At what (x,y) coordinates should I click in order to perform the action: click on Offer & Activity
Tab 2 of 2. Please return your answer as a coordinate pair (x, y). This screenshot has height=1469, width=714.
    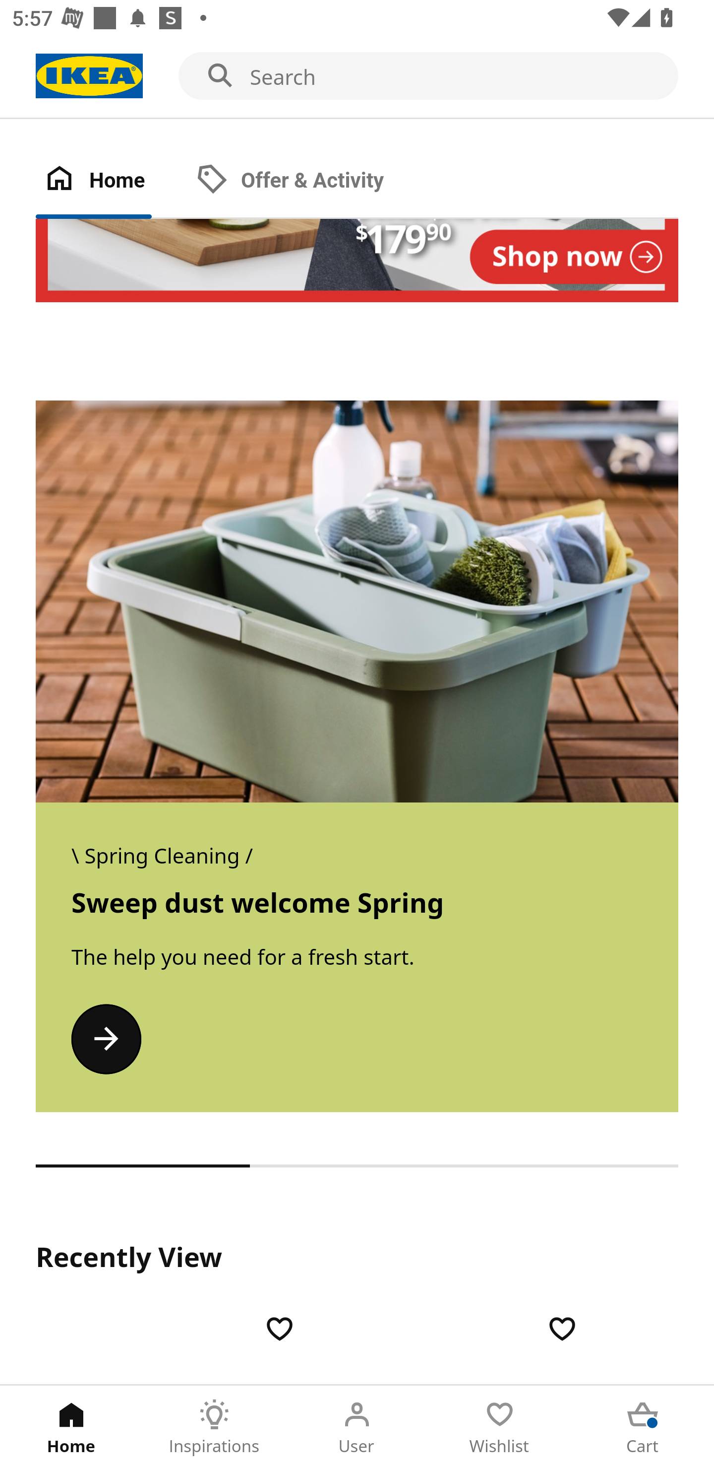
    Looking at the image, I should click on (307, 181).